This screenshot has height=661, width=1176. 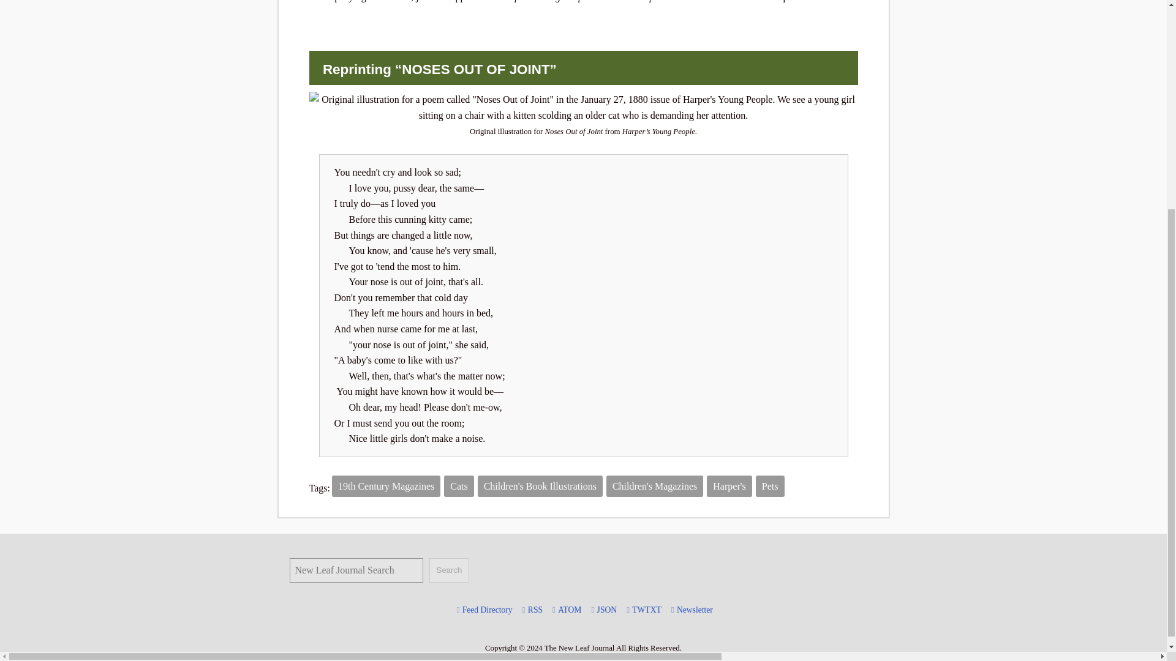 I want to click on JSON, so click(x=607, y=610).